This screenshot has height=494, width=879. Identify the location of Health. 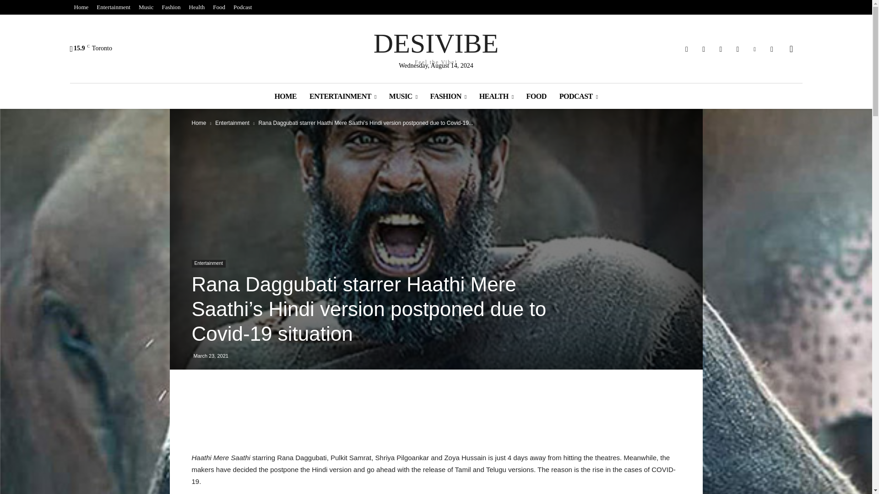
(436, 46).